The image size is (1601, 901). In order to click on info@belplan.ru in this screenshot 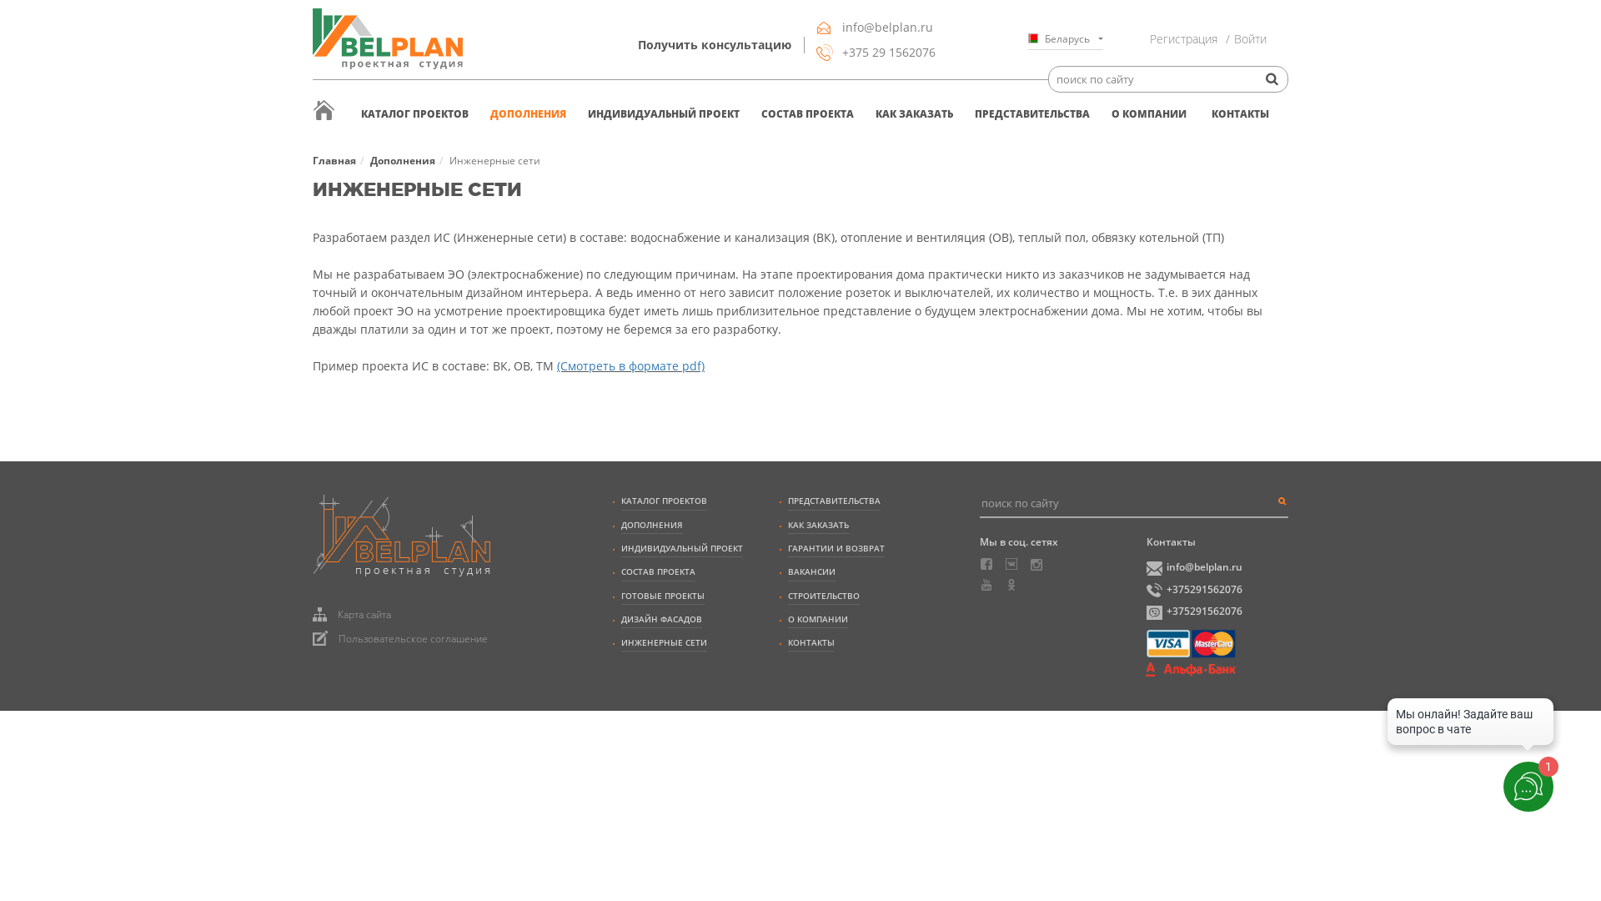, I will do `click(1217, 566)`.